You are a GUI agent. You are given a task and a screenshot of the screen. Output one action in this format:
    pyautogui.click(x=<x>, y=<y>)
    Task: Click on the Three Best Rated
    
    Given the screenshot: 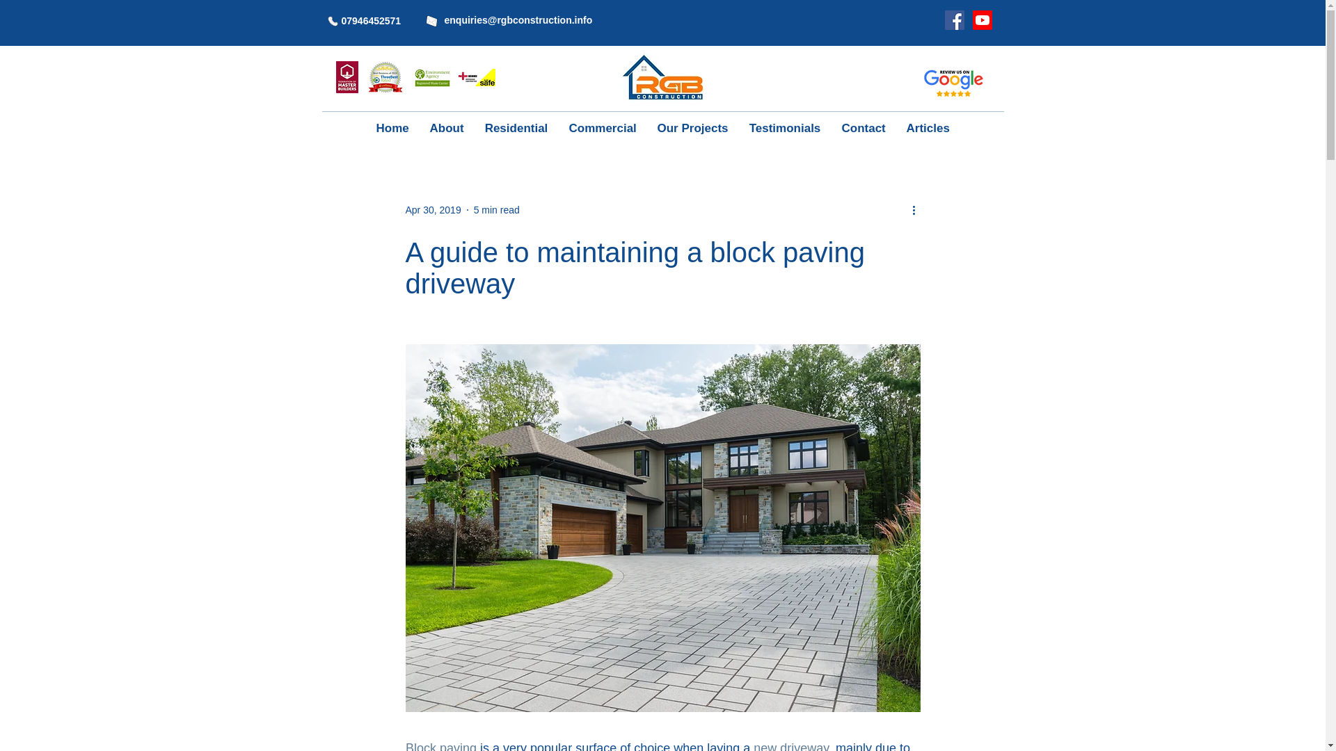 What is the action you would take?
    pyautogui.click(x=431, y=78)
    